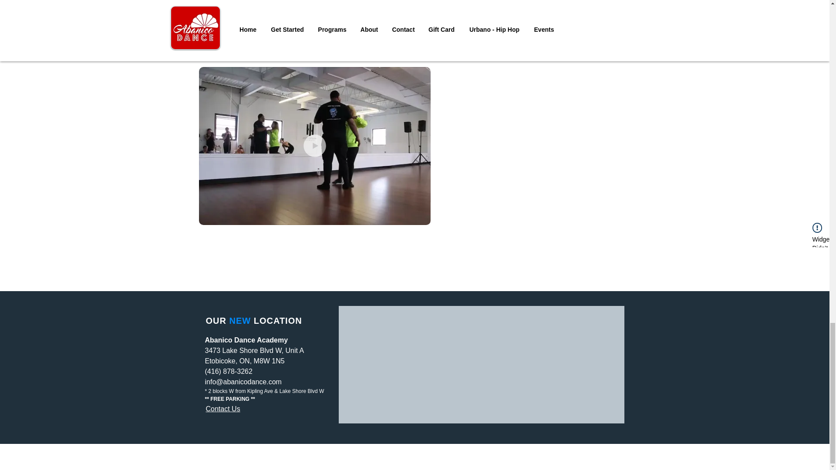 The width and height of the screenshot is (836, 470). Describe the element at coordinates (223, 409) in the screenshot. I see `Contact Us` at that location.